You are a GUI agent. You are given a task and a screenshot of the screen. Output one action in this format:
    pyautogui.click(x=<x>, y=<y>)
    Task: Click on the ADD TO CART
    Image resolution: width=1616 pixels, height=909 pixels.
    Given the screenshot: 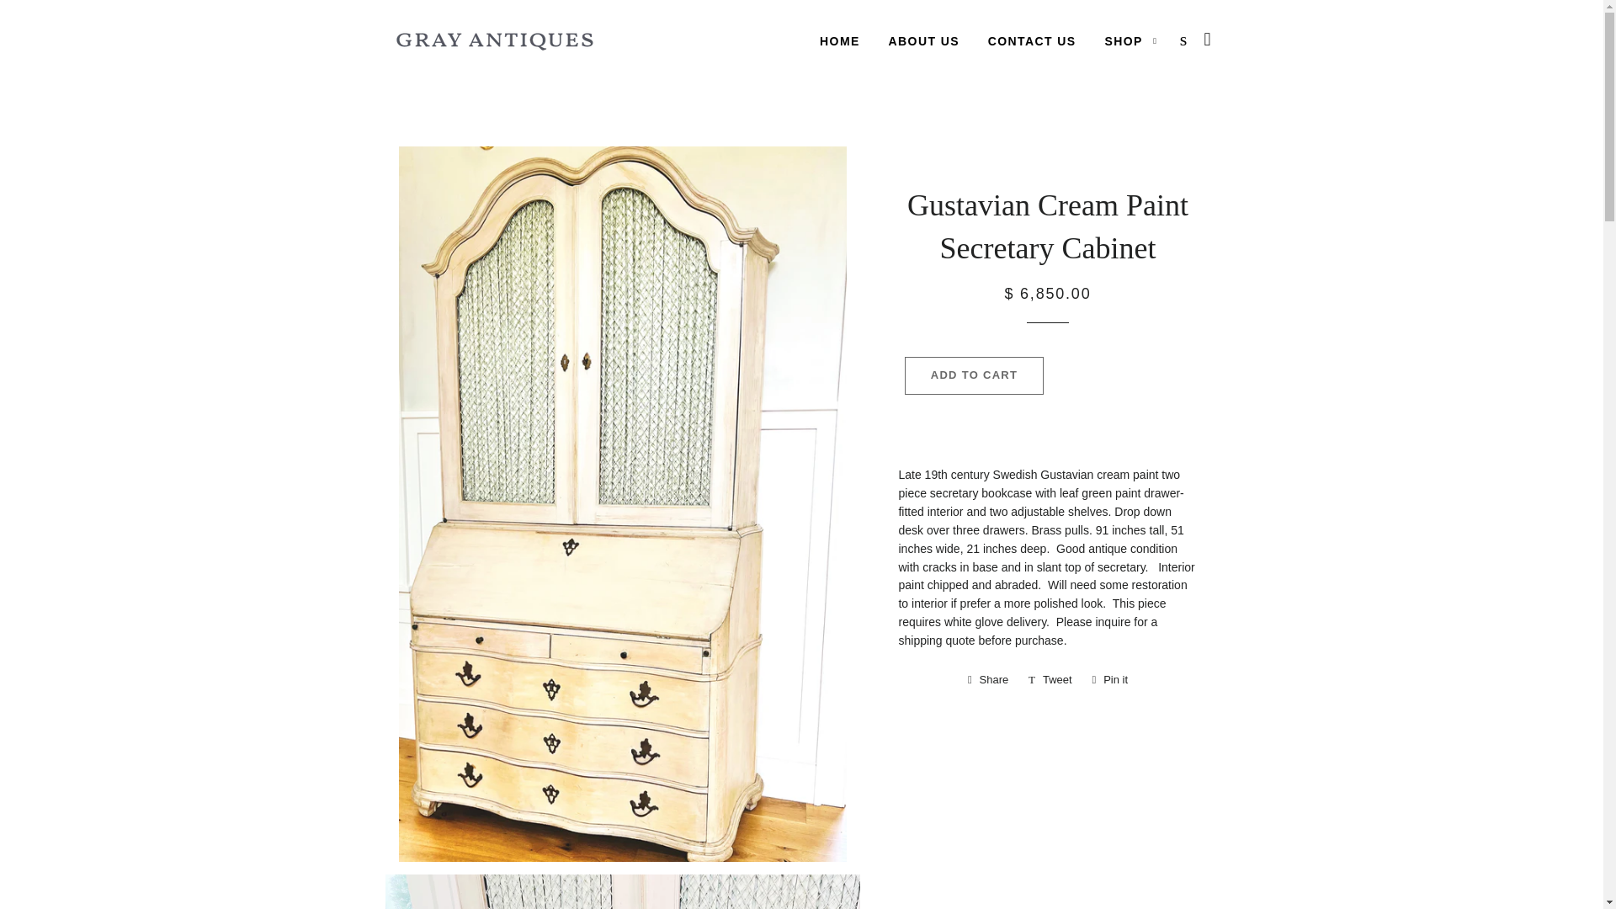 What is the action you would take?
    pyautogui.click(x=1050, y=679)
    